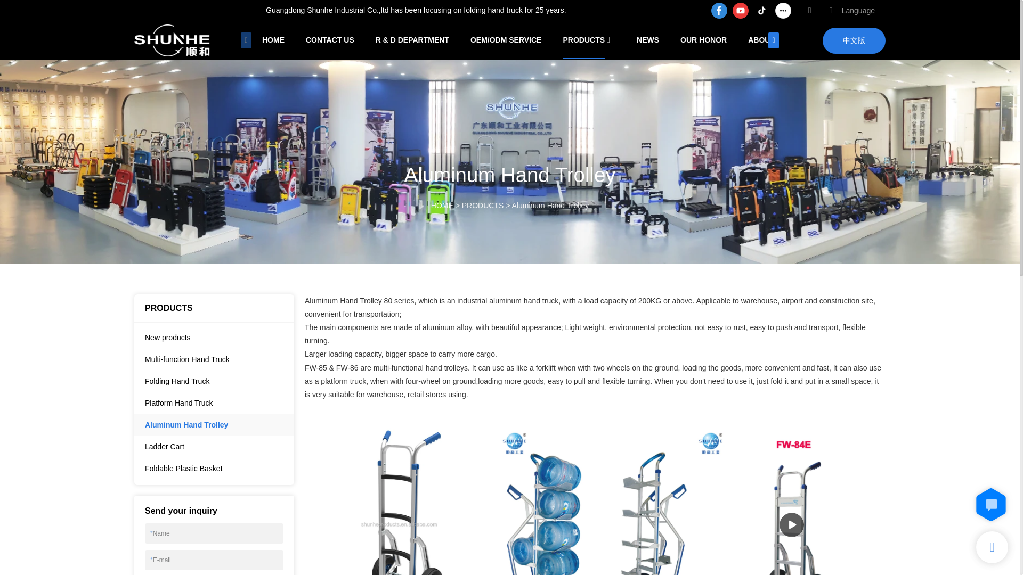  What do you see at coordinates (483, 206) in the screenshot?
I see `PRODUCTS` at bounding box center [483, 206].